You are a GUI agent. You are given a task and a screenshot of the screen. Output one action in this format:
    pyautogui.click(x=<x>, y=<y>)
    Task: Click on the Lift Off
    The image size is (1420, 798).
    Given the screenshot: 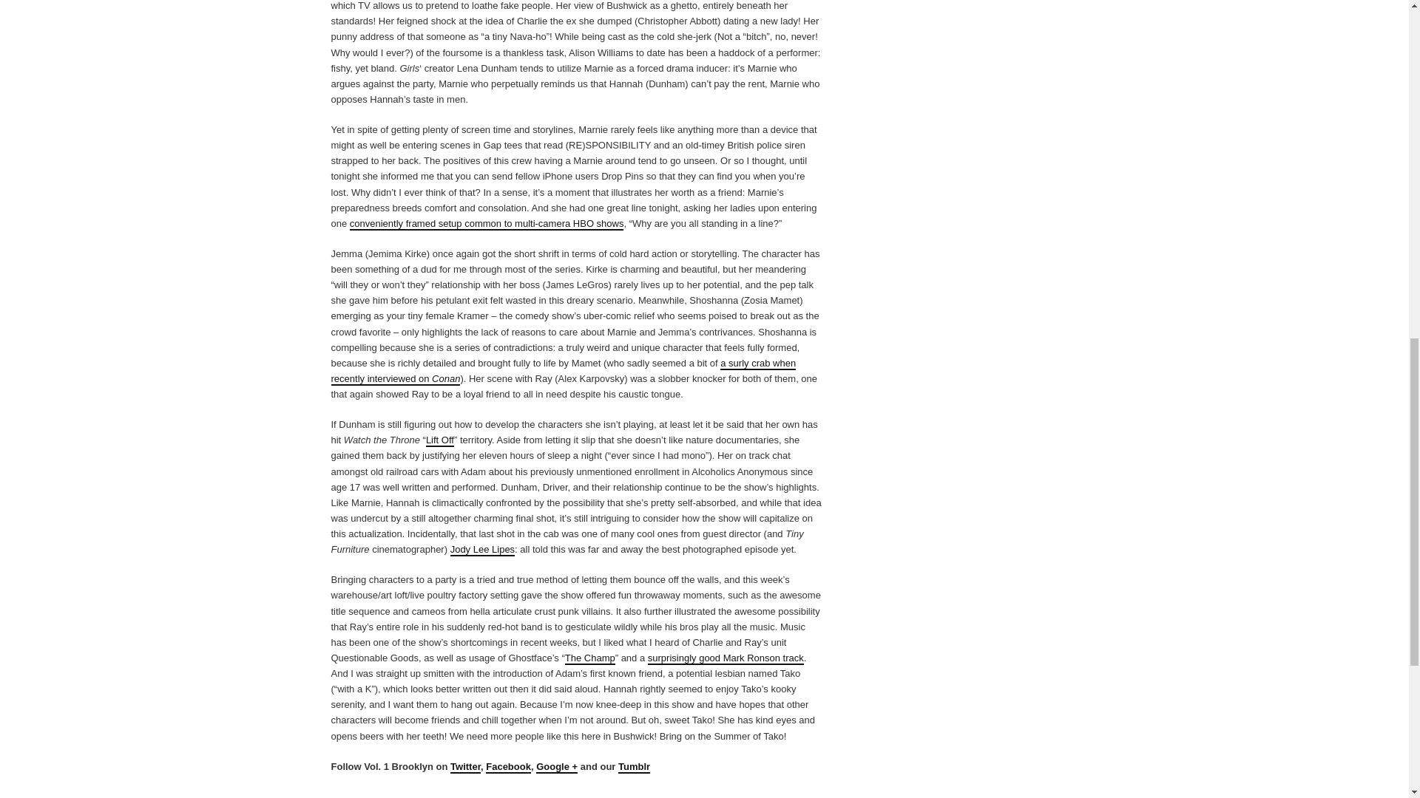 What is the action you would take?
    pyautogui.click(x=440, y=440)
    